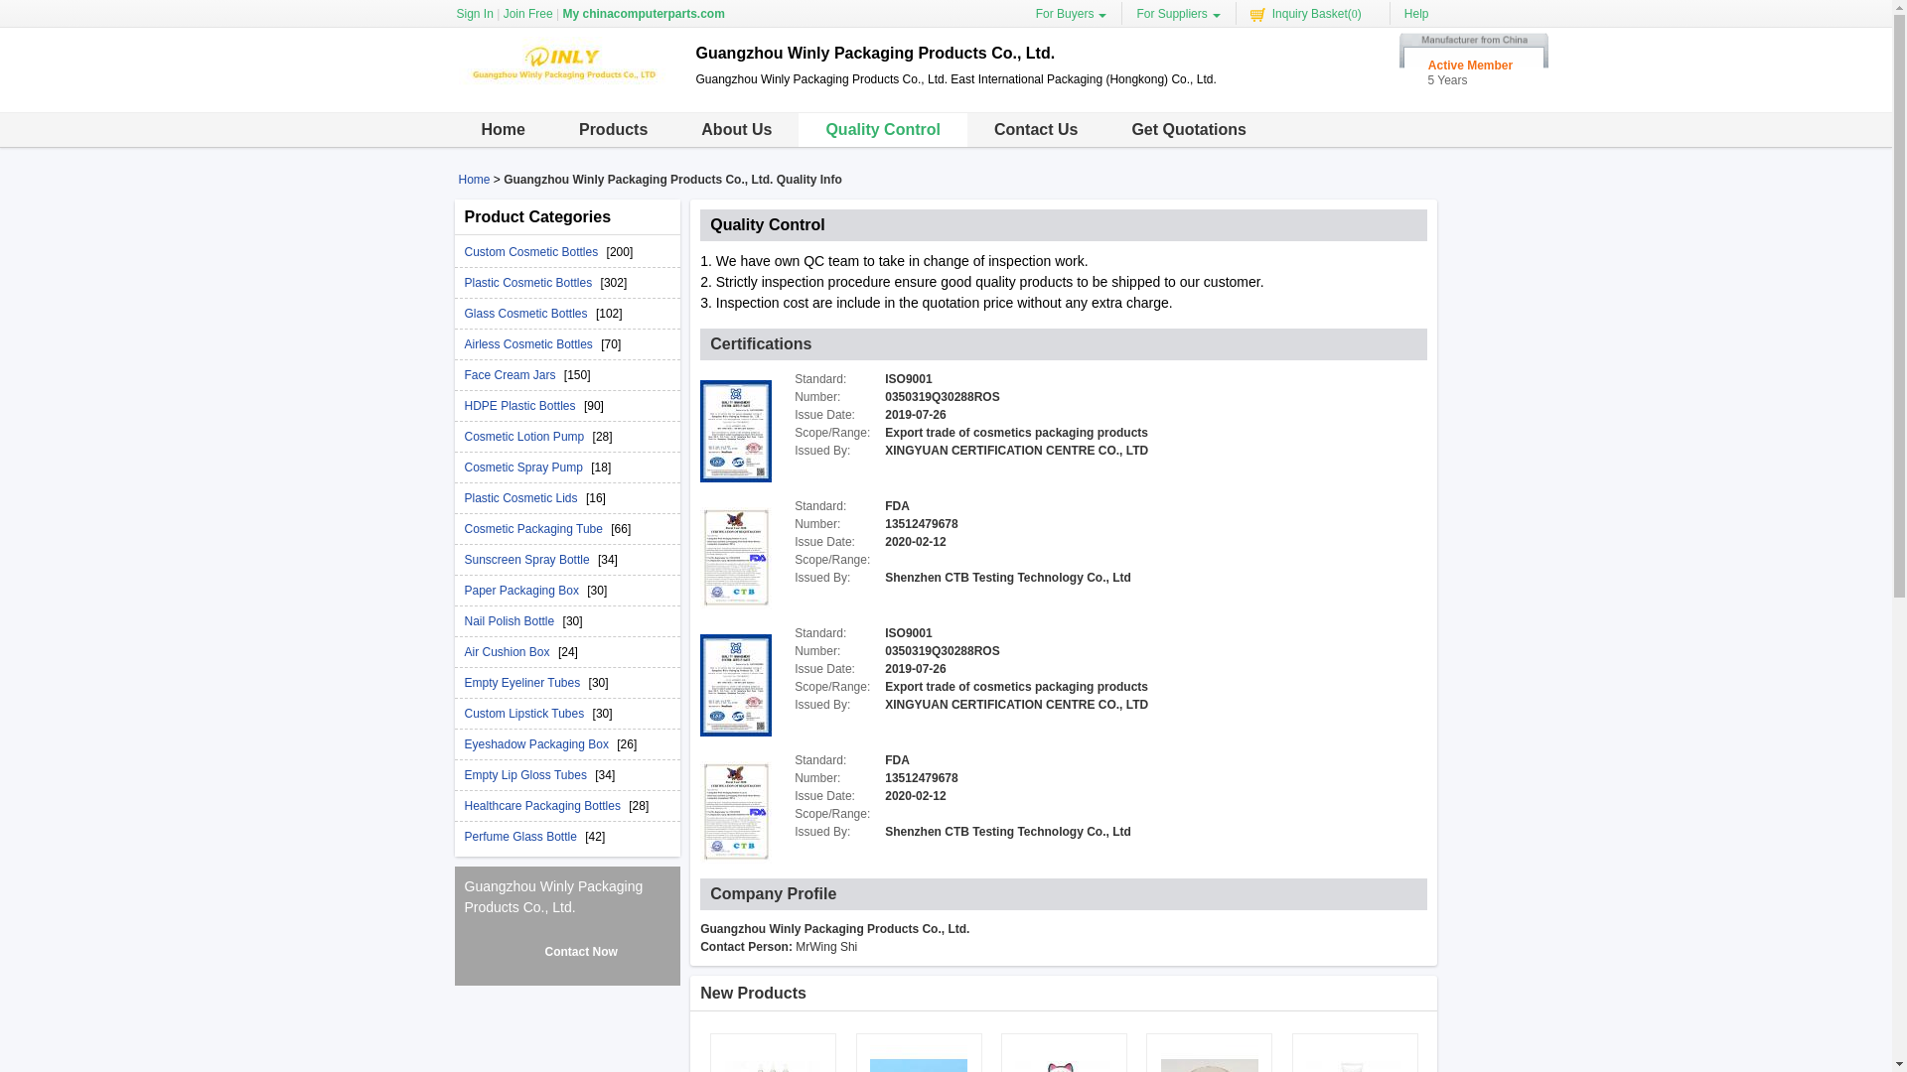  What do you see at coordinates (528, 468) in the screenshot?
I see `Cosmetic Spray Pump` at bounding box center [528, 468].